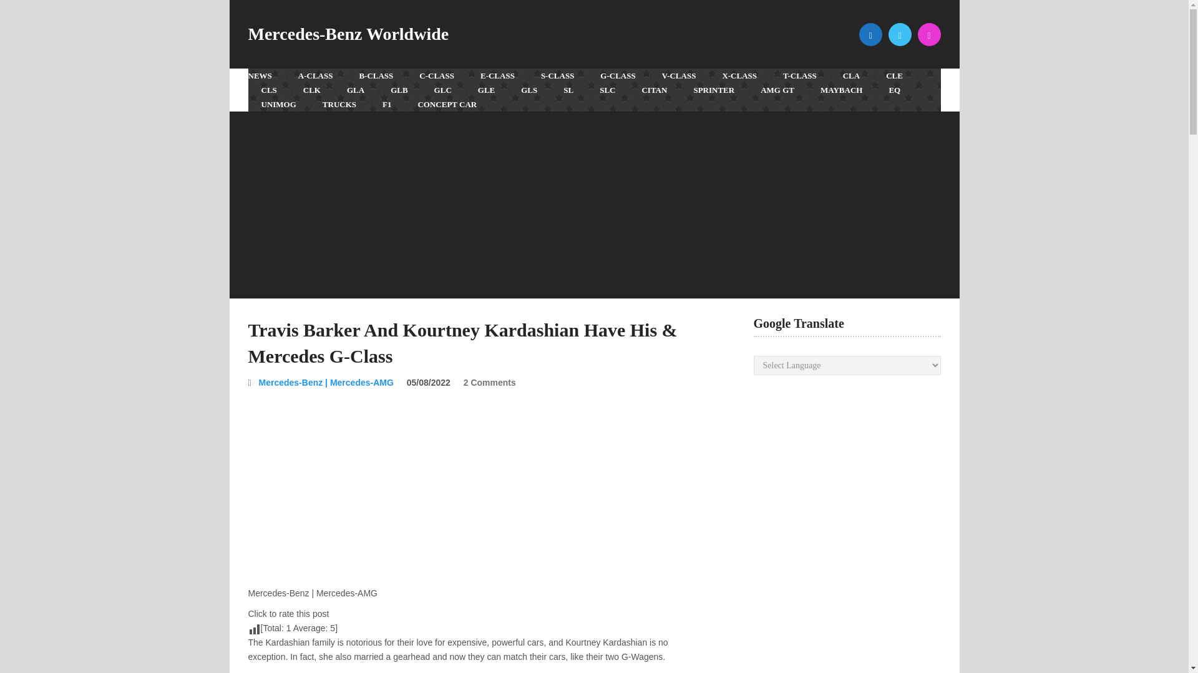 This screenshot has width=1198, height=673. Describe the element at coordinates (447, 104) in the screenshot. I see `CONCEPT CAR` at that location.